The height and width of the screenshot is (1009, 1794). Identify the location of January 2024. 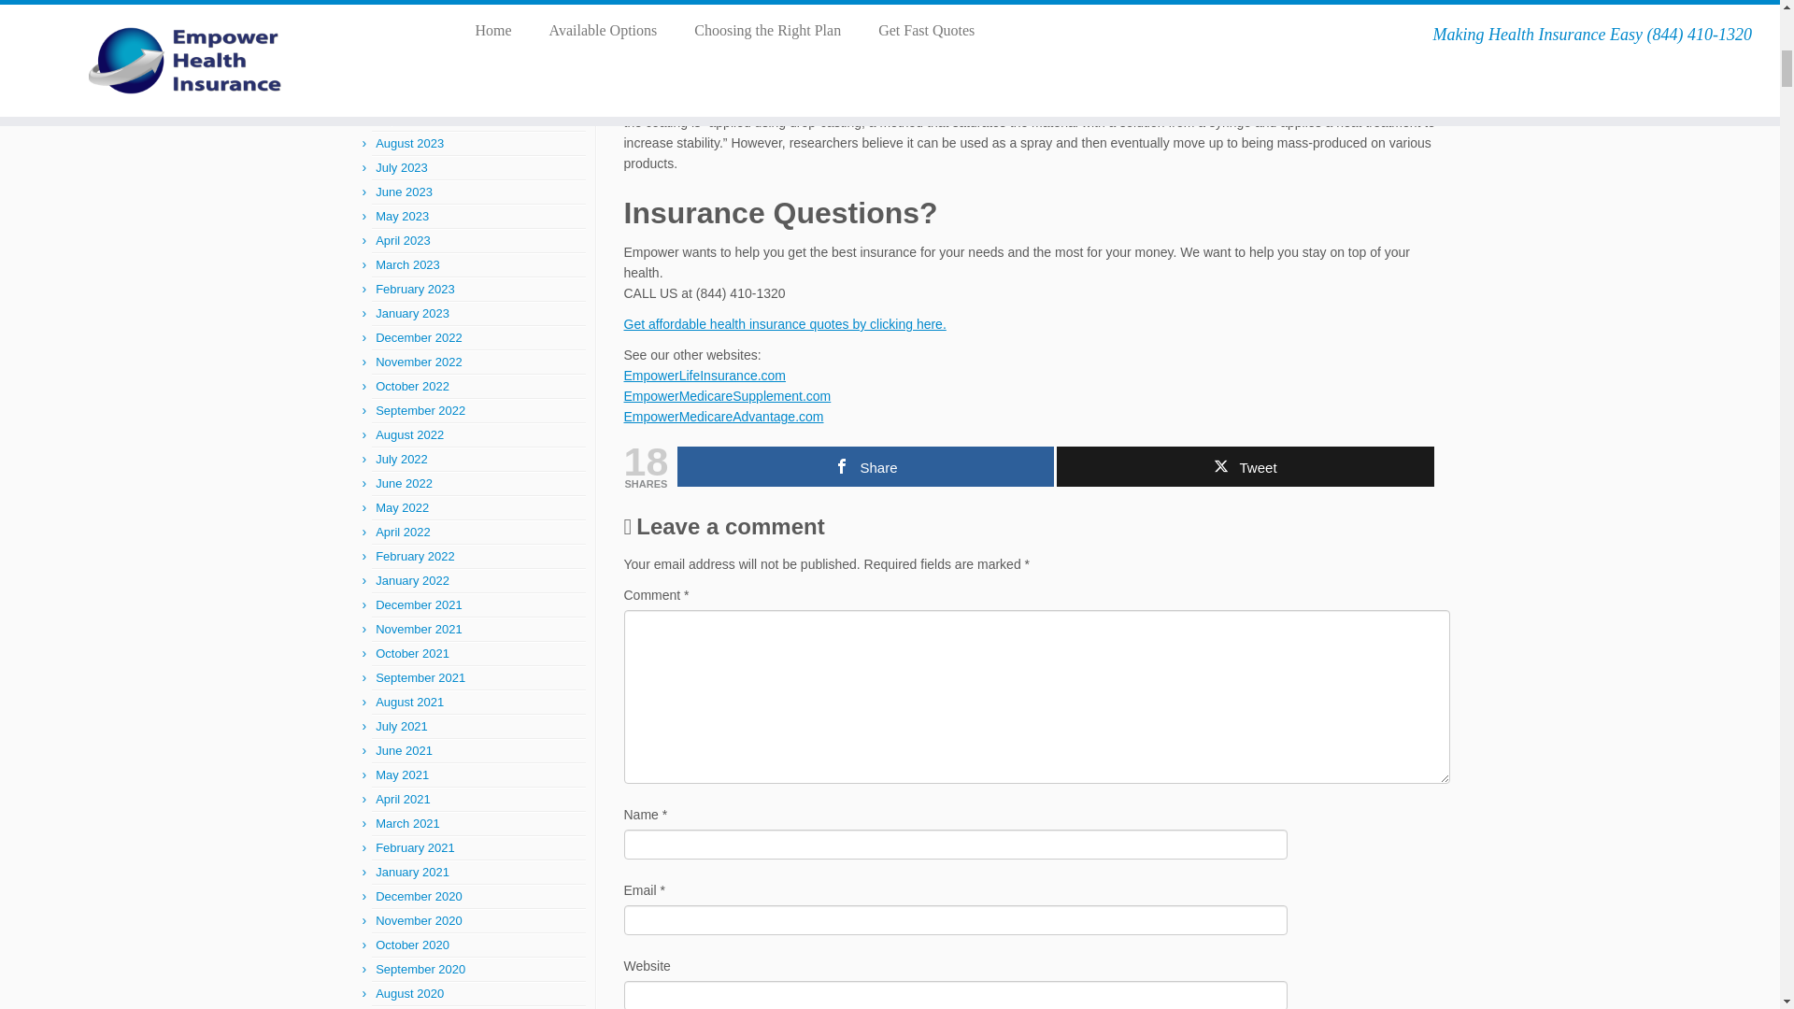
(412, 22).